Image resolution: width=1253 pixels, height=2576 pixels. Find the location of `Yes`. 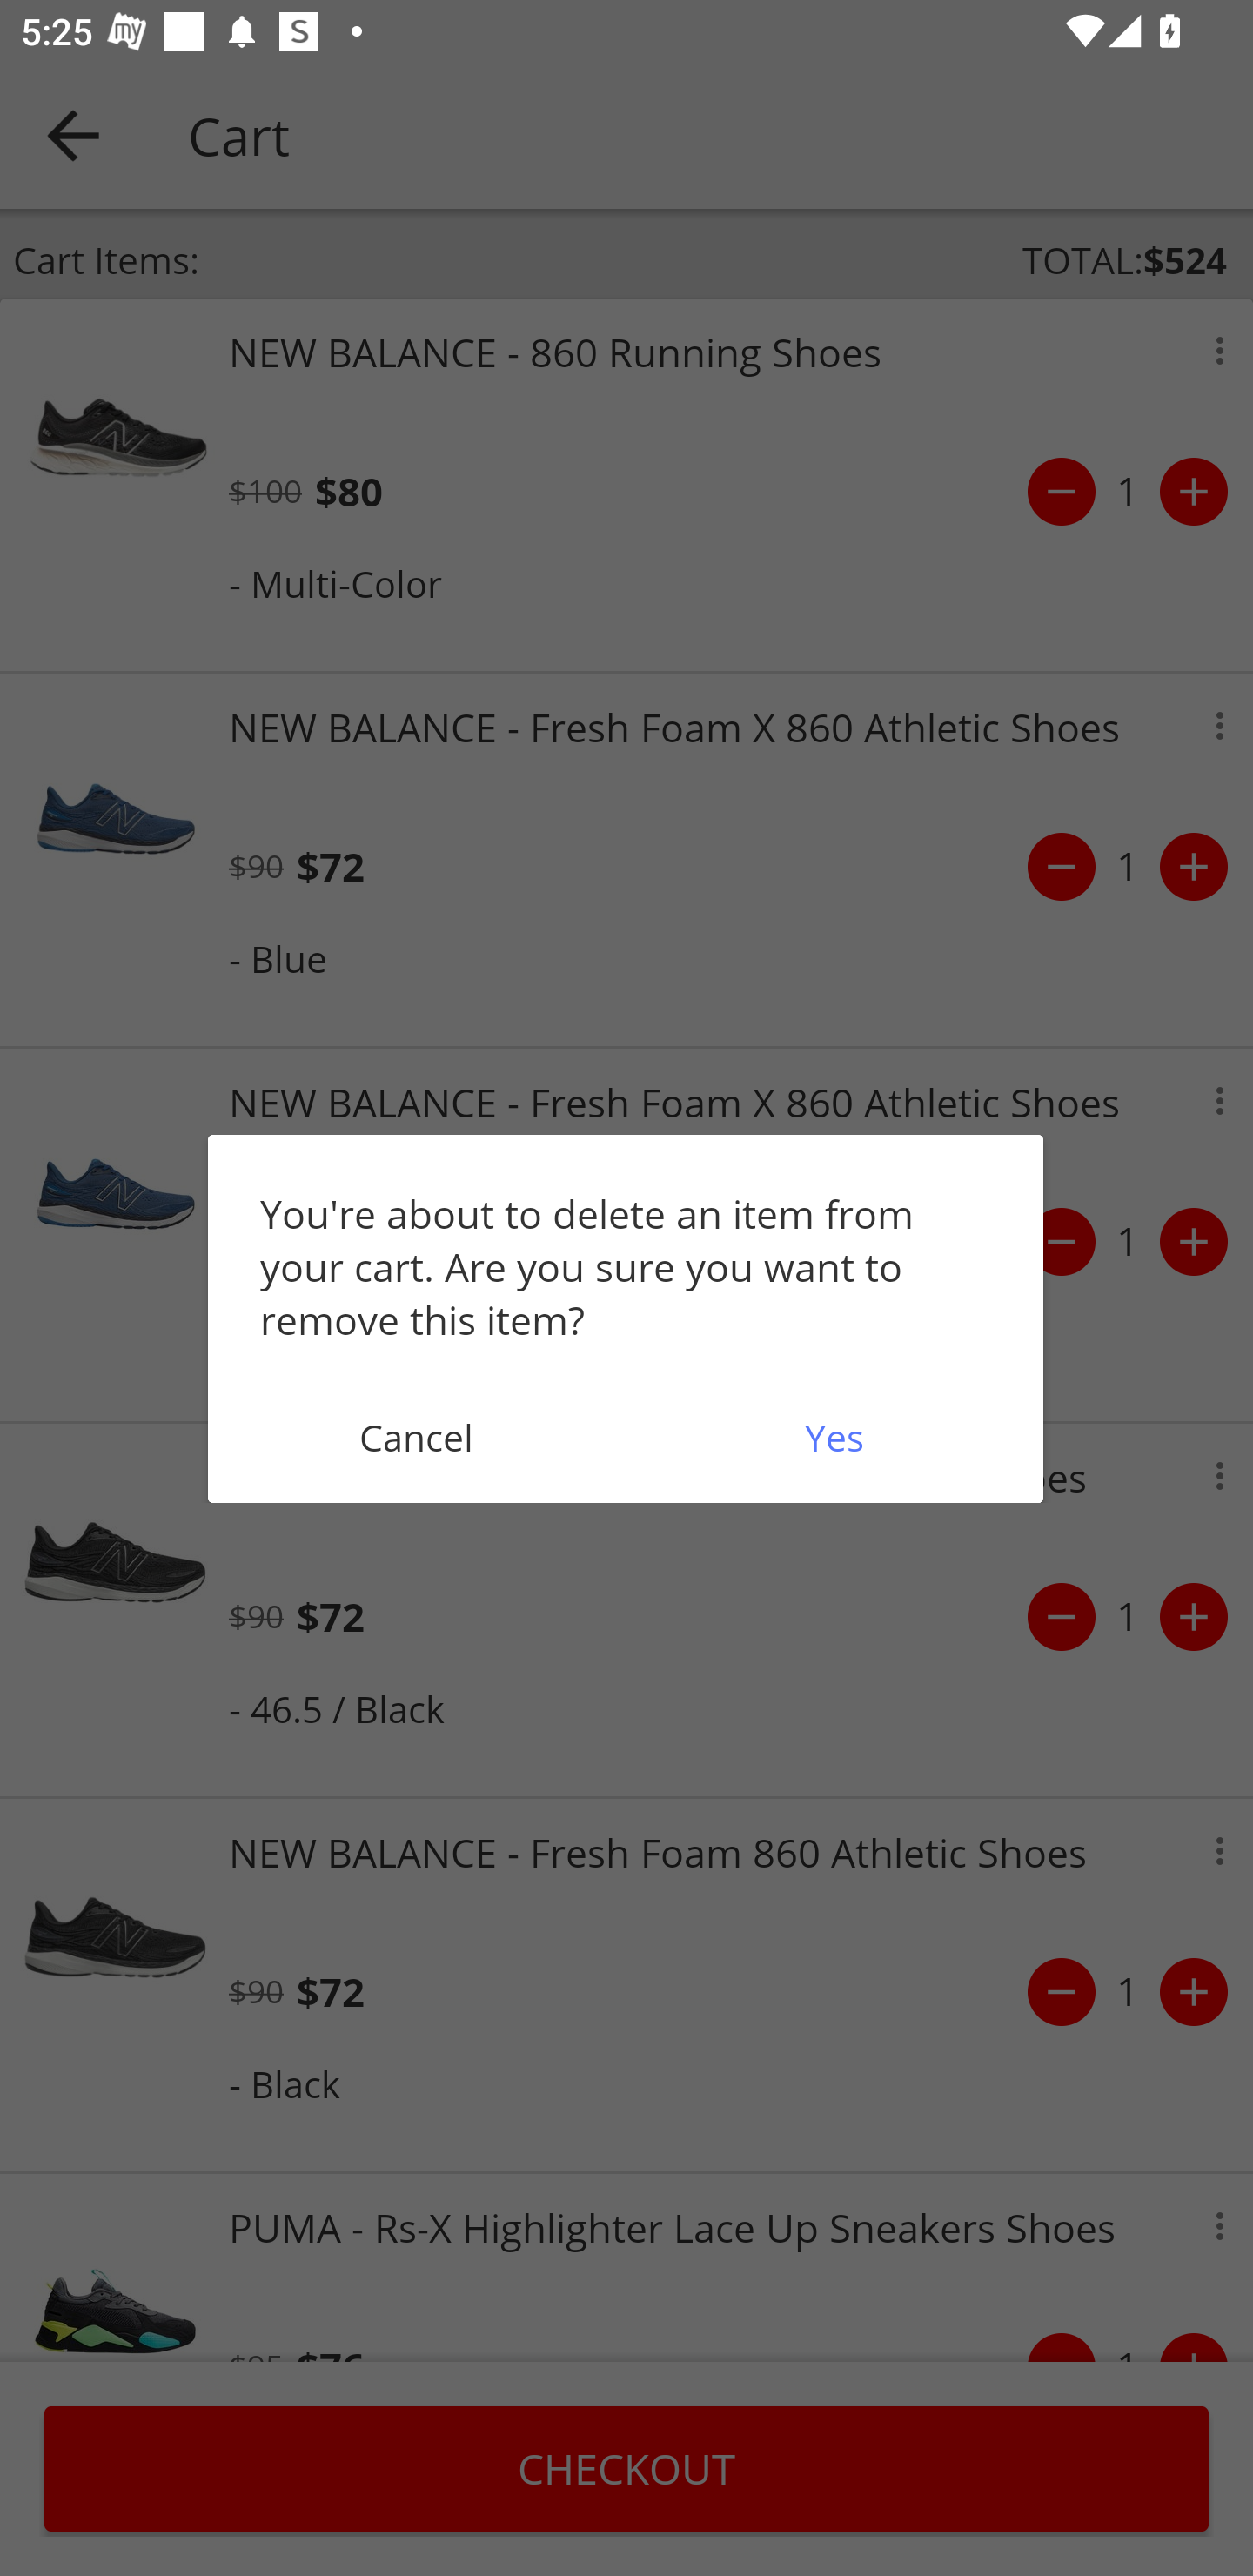

Yes is located at coordinates (834, 1437).